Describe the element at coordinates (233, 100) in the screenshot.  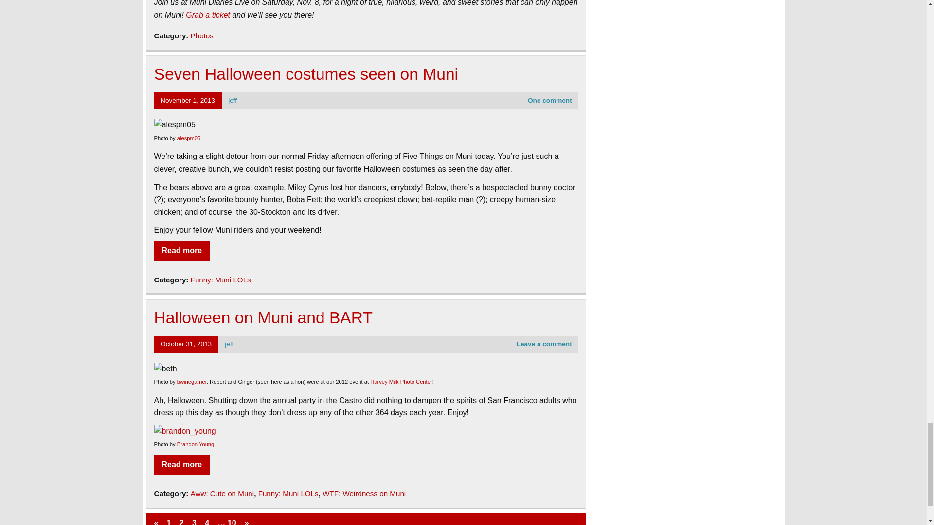
I see `View all posts by jeff` at that location.